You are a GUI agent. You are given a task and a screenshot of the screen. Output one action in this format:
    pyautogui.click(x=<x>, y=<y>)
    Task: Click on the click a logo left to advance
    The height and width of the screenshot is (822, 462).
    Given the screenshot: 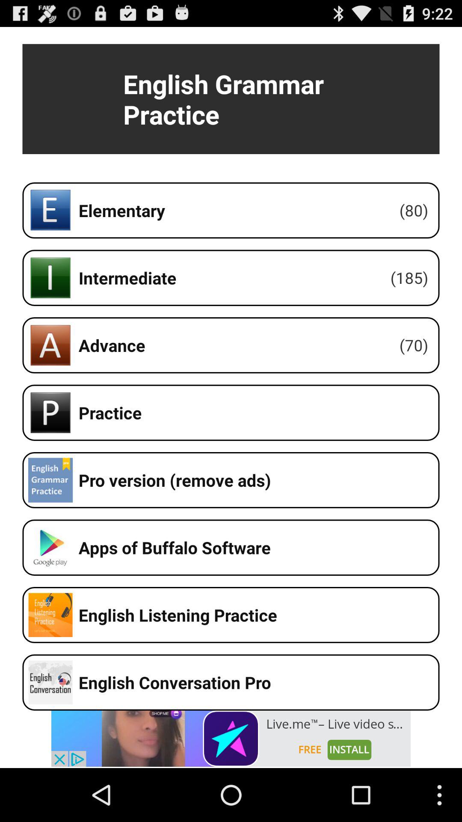 What is the action you would take?
    pyautogui.click(x=50, y=345)
    